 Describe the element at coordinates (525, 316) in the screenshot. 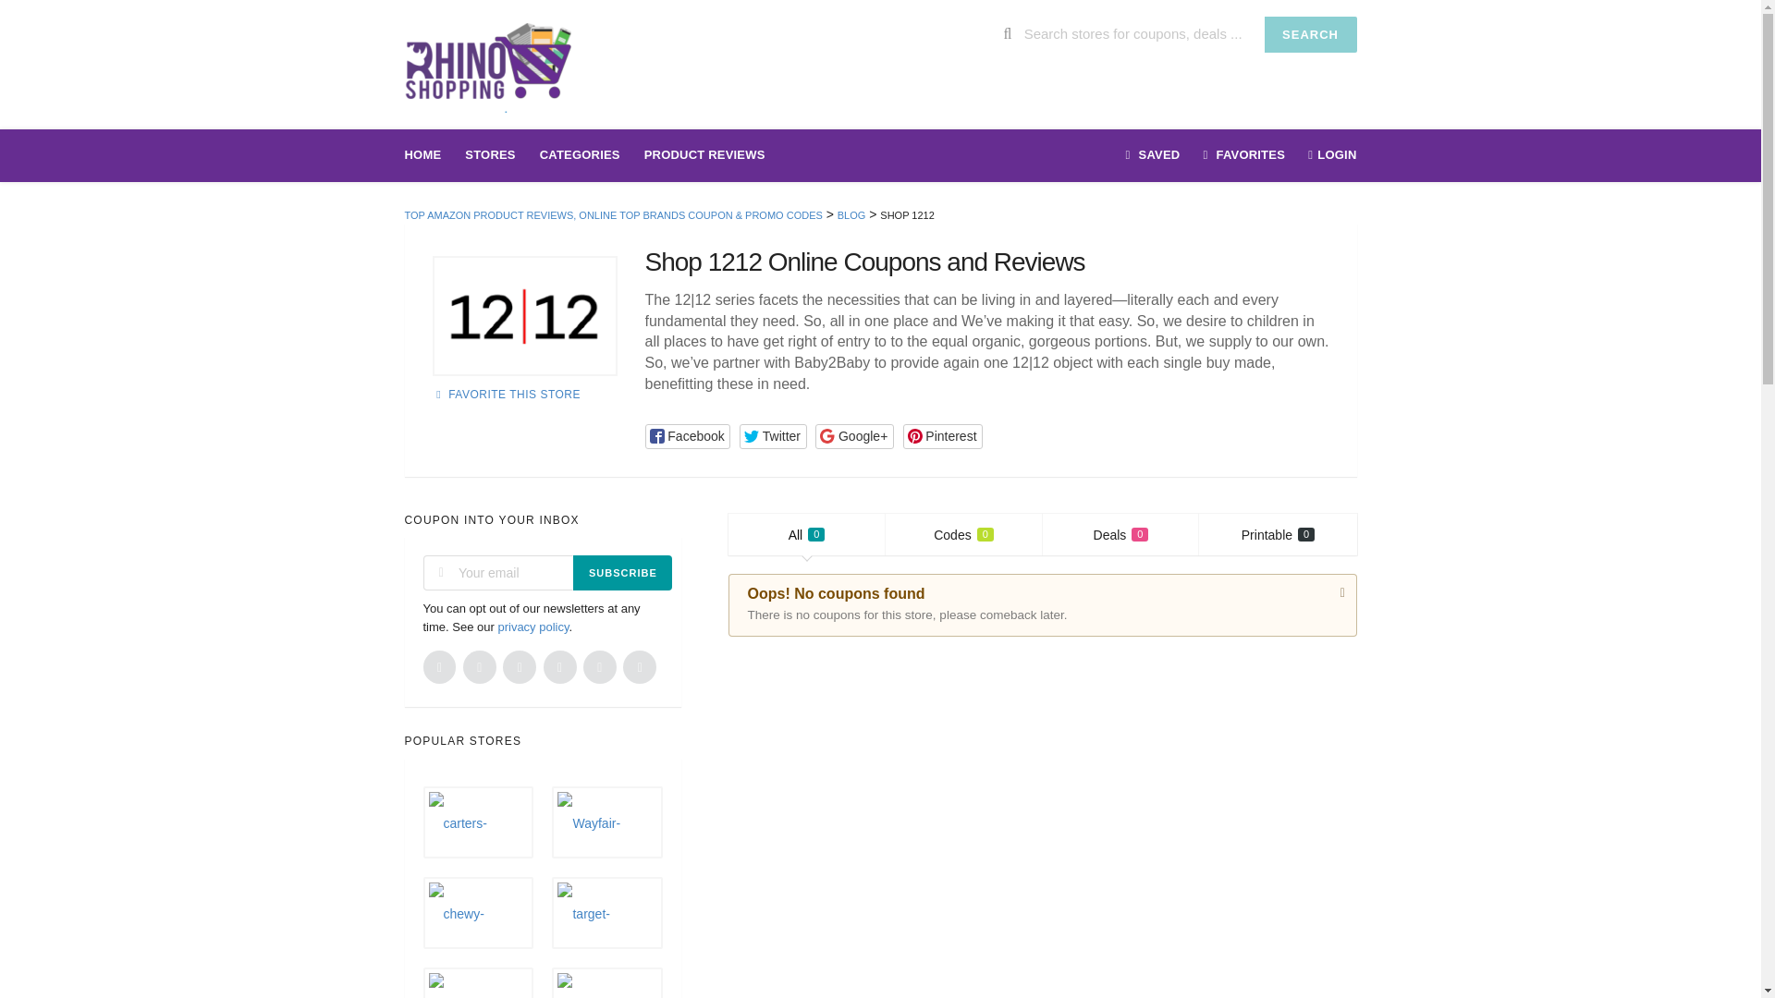

I see `privacy policy` at that location.